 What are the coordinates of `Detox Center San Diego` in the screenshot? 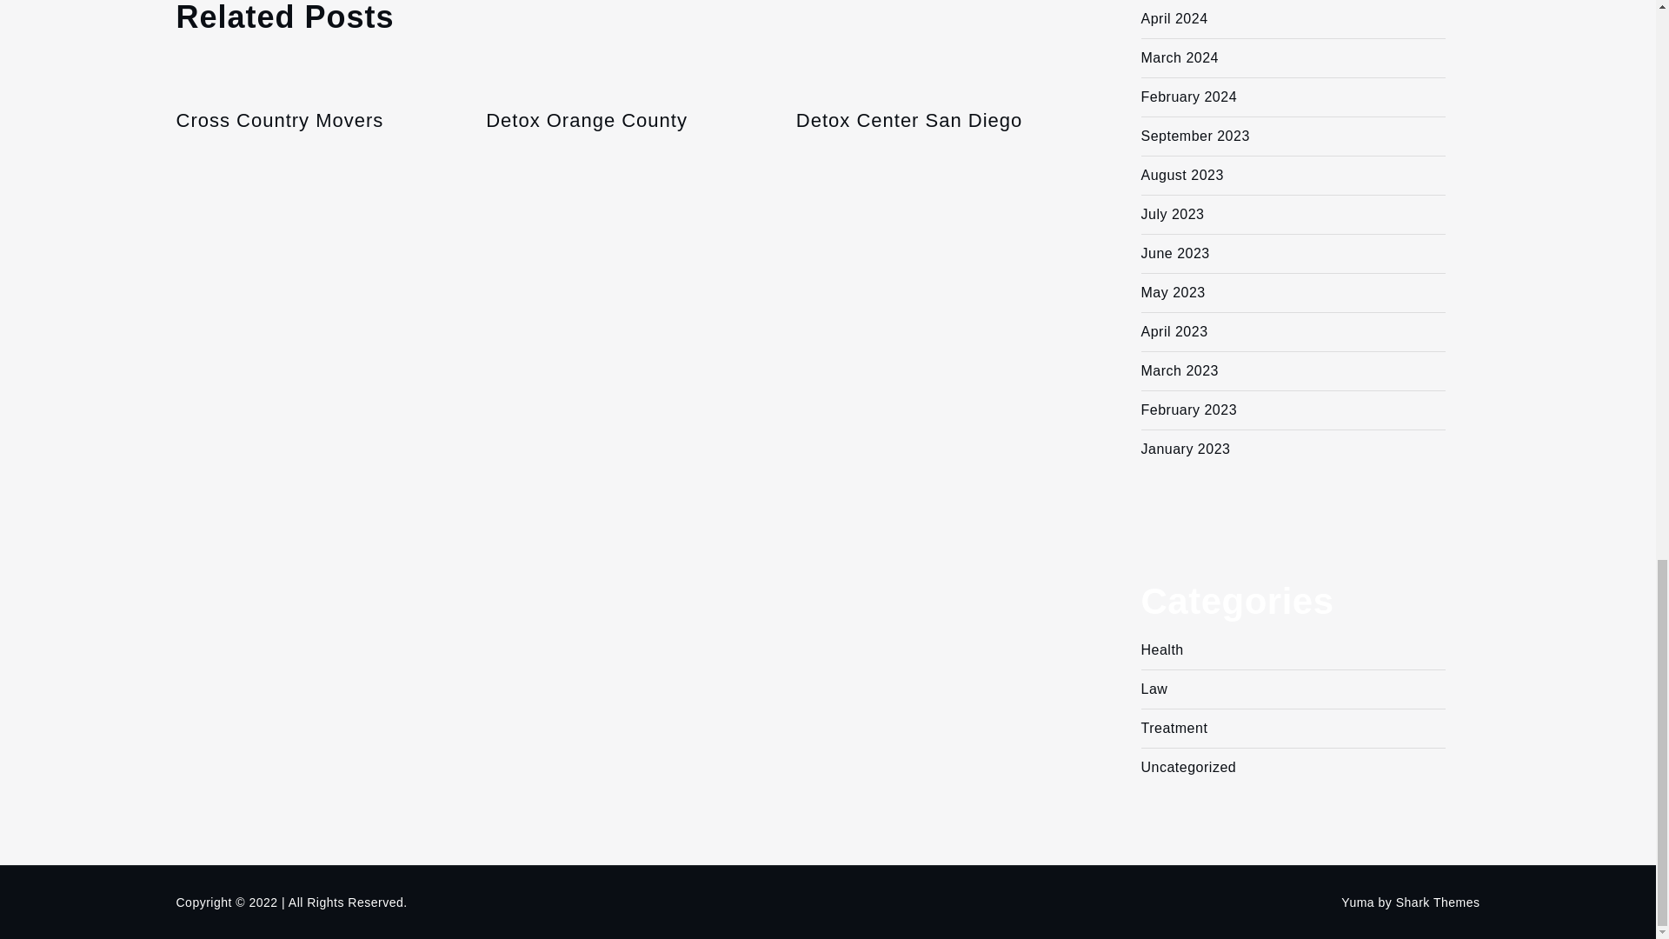 It's located at (934, 122).